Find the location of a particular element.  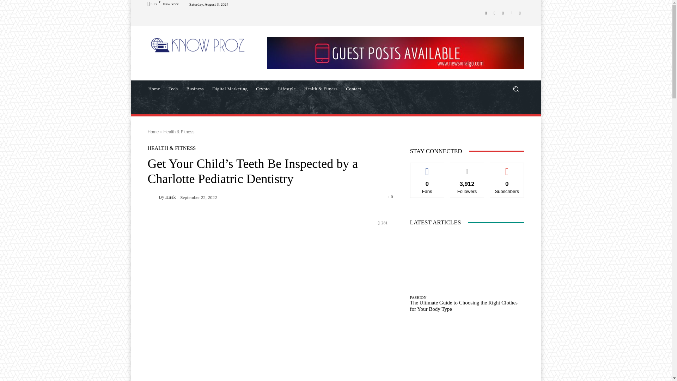

Hirak is located at coordinates (153, 197).